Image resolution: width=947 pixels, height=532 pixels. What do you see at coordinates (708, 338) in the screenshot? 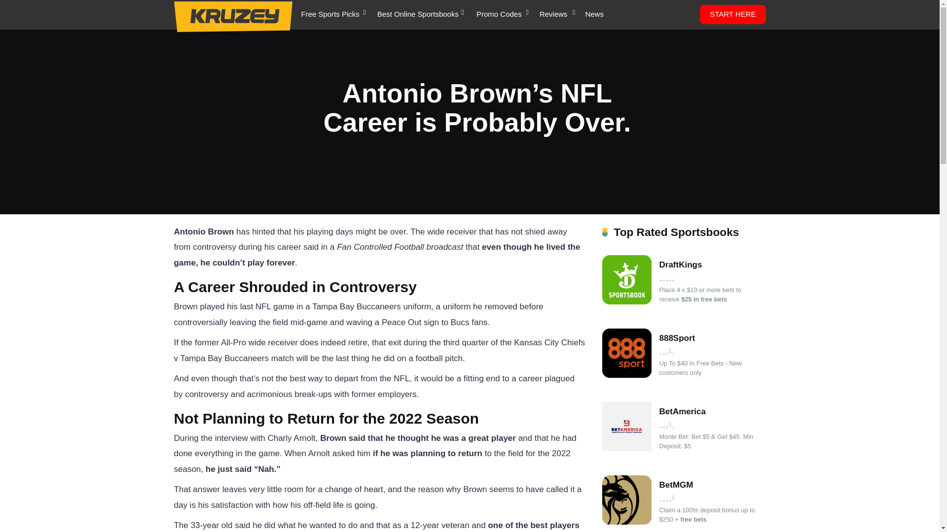
I see `888Sport` at bounding box center [708, 338].